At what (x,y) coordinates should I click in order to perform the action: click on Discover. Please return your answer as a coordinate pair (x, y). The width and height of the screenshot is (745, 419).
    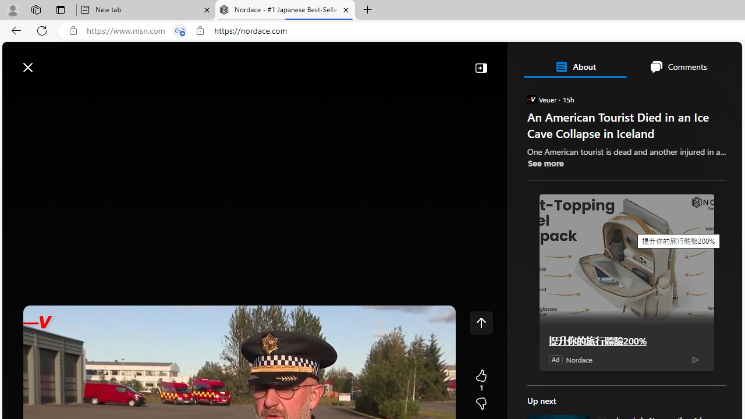
    Looking at the image, I should click on (49, 94).